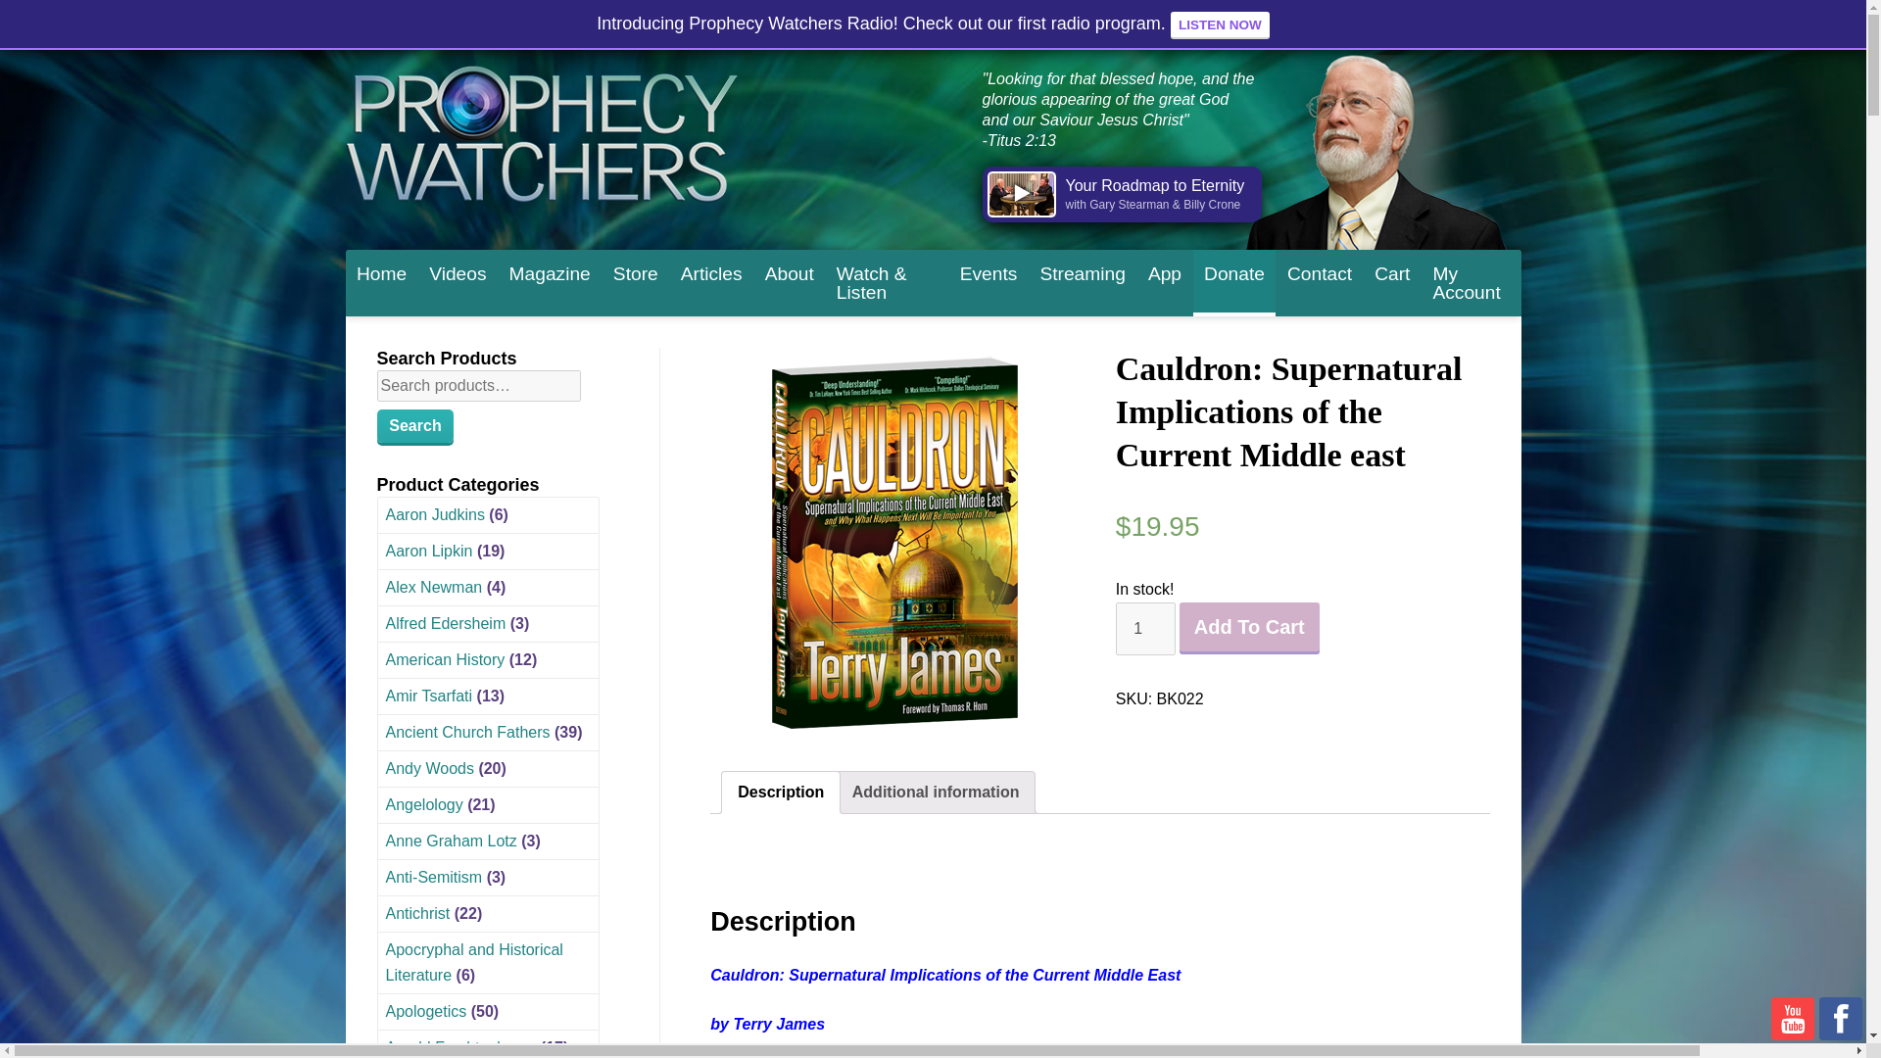 The image size is (1881, 1058). What do you see at coordinates (550, 272) in the screenshot?
I see `Magazine` at bounding box center [550, 272].